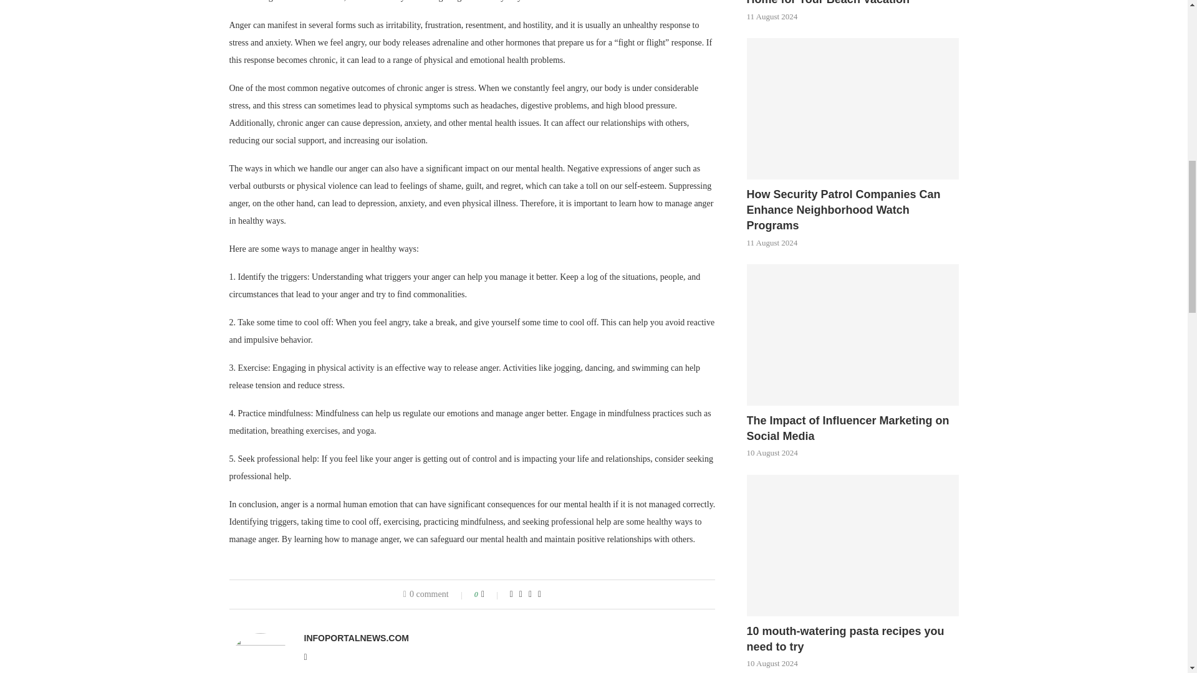 This screenshot has width=1197, height=673. What do you see at coordinates (357, 638) in the screenshot?
I see `Author infoportalnews.com` at bounding box center [357, 638].